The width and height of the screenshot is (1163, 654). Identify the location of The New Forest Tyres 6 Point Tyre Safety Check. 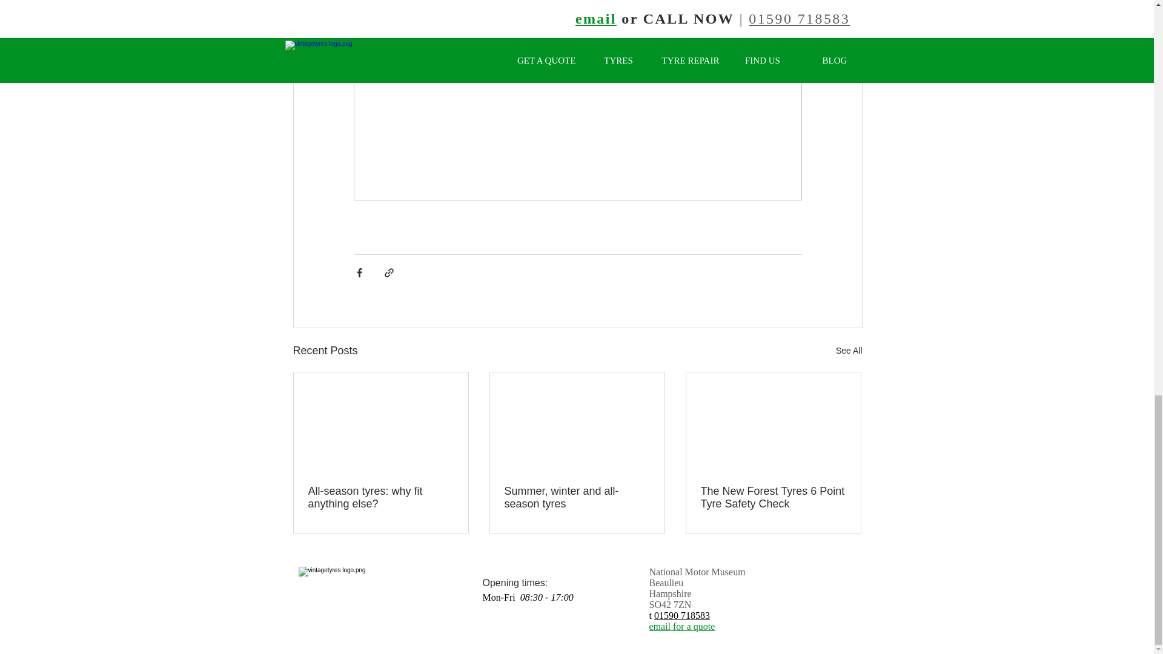
(772, 498).